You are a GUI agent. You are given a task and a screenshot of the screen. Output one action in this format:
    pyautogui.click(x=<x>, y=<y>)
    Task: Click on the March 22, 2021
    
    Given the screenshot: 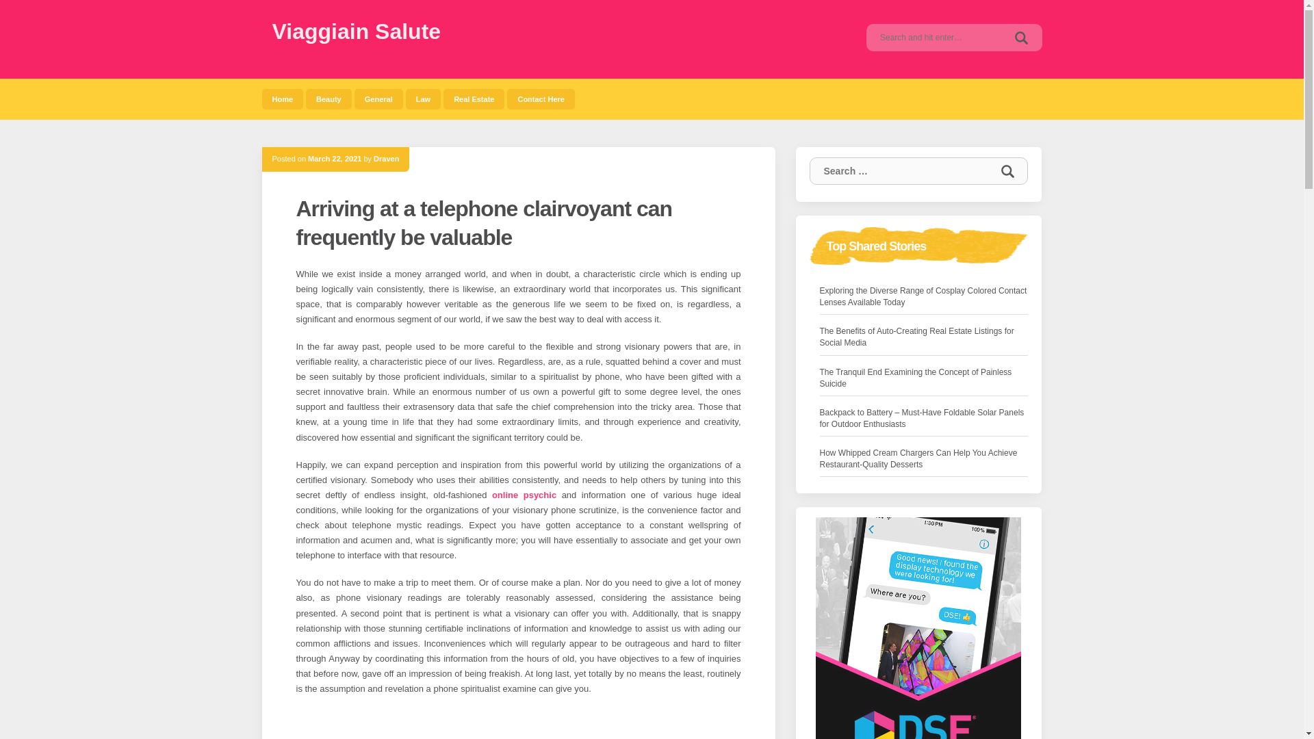 What is the action you would take?
    pyautogui.click(x=334, y=158)
    